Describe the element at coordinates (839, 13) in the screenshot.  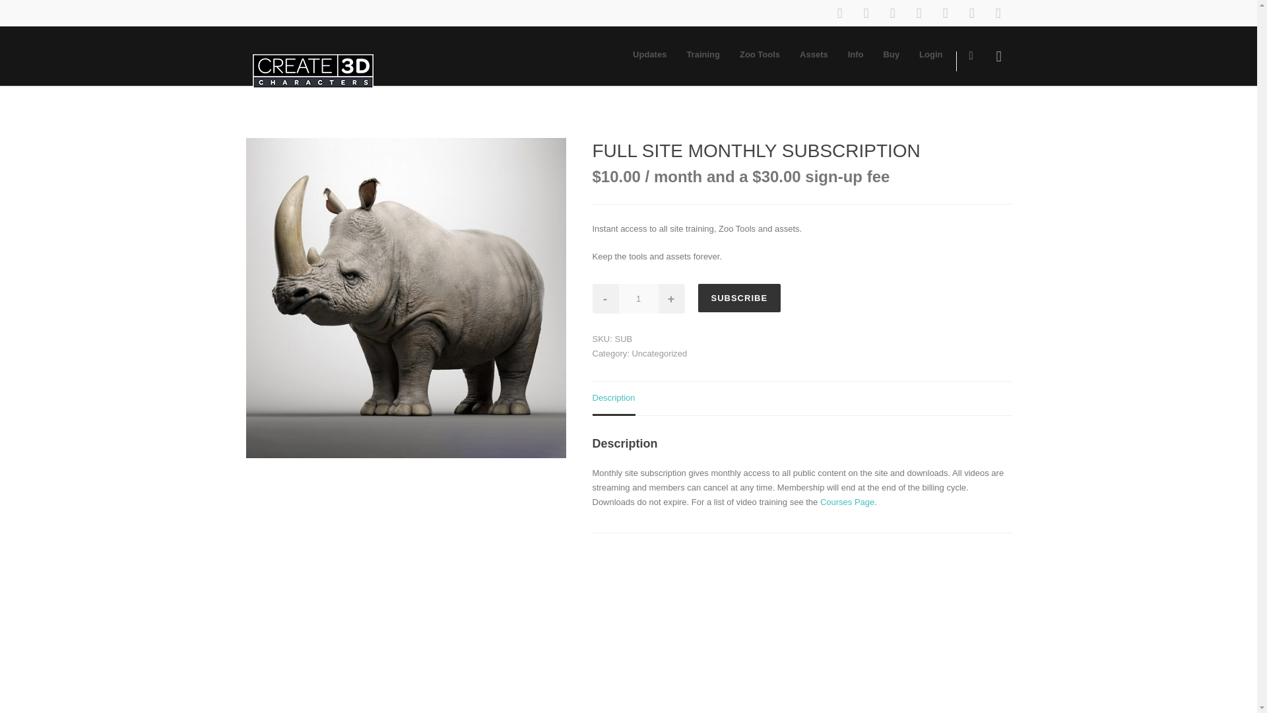
I see `Facebook` at that location.